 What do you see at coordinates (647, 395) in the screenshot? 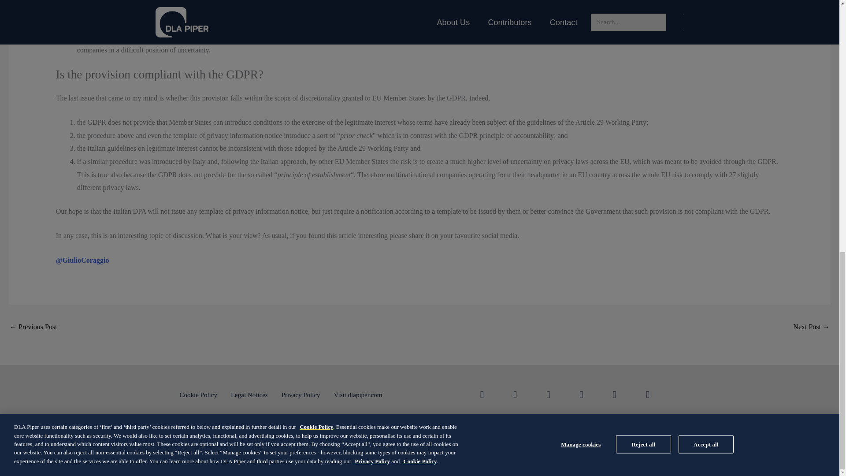
I see `Weixin` at bounding box center [647, 395].